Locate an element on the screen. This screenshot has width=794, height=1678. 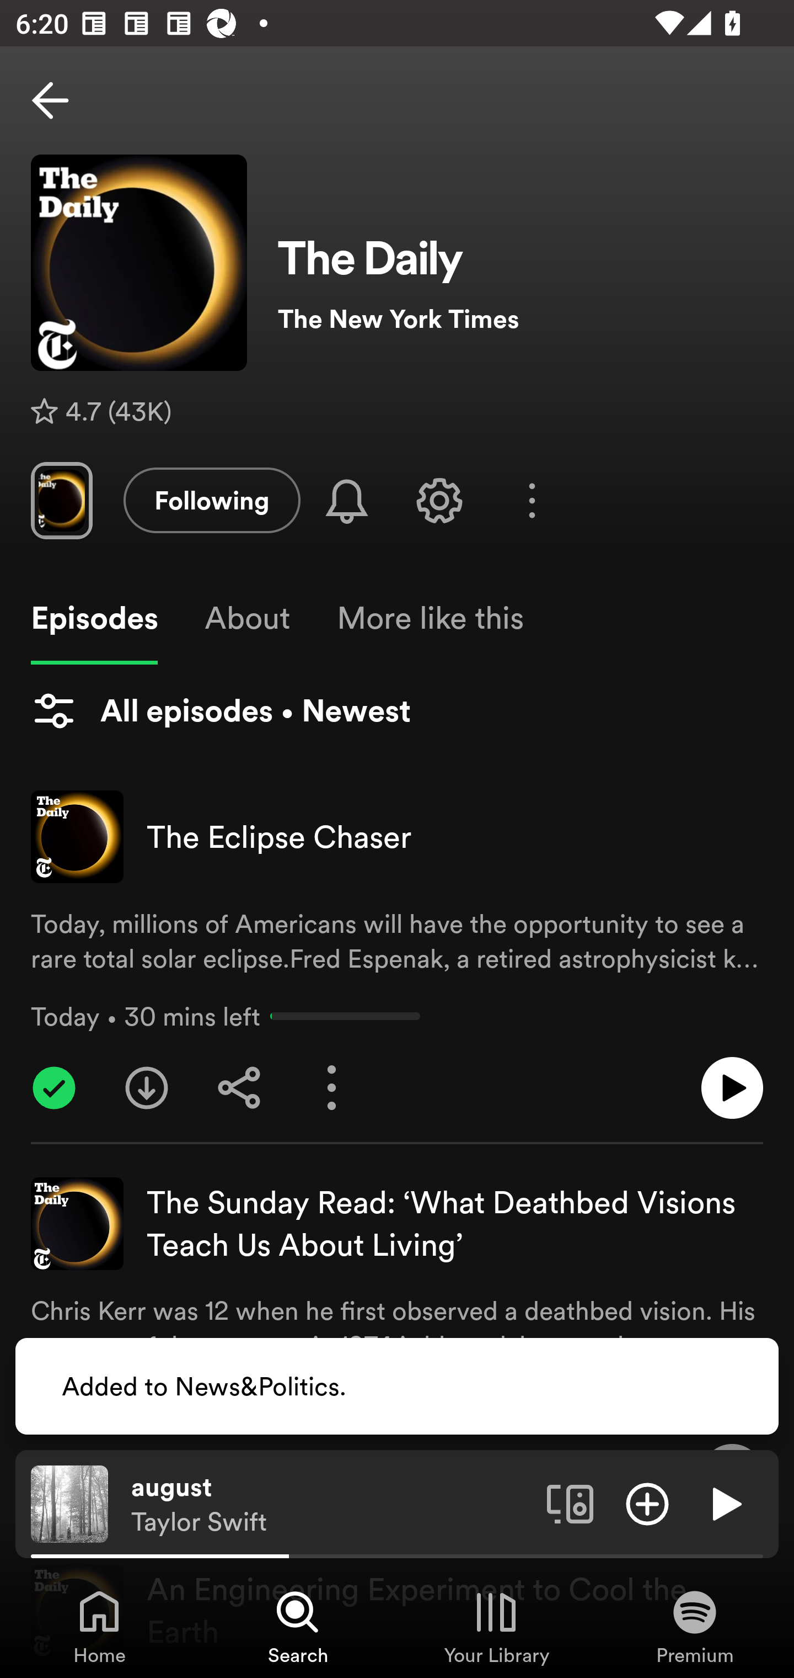
august Taylor Swift is located at coordinates (331, 1504).